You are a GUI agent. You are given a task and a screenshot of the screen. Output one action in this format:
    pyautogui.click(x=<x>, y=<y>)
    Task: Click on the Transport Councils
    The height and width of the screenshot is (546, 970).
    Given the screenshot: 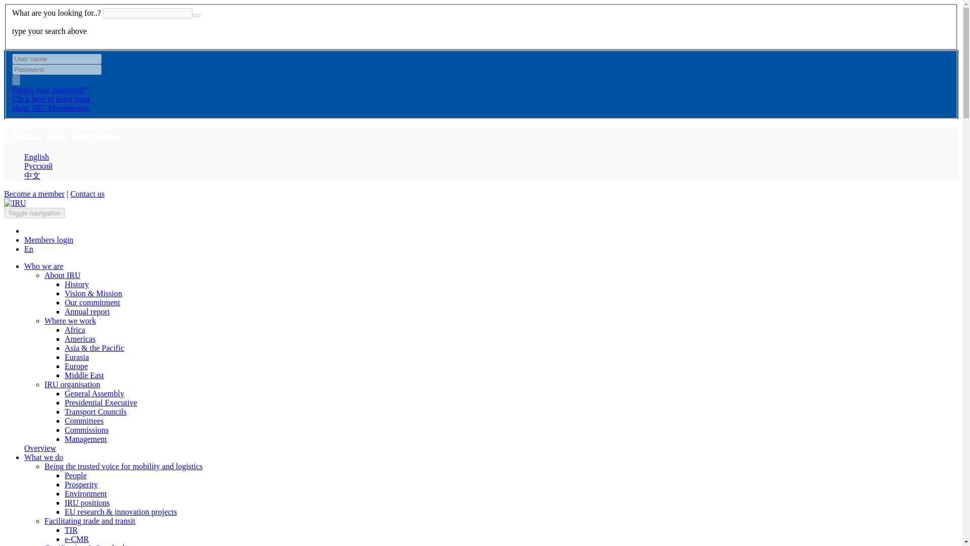 What is the action you would take?
    pyautogui.click(x=43, y=457)
    